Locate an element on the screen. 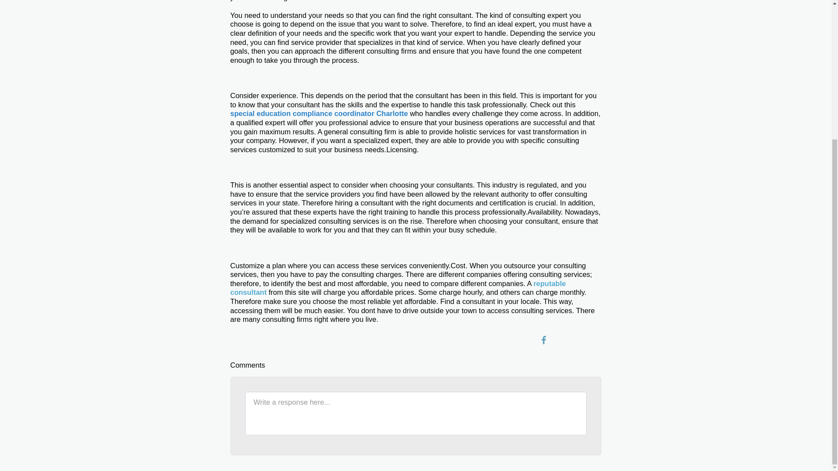 The image size is (838, 471). reputable consultant is located at coordinates (398, 288).